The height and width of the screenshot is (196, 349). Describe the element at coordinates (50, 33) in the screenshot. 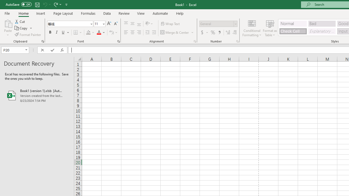

I see `Bold` at that location.